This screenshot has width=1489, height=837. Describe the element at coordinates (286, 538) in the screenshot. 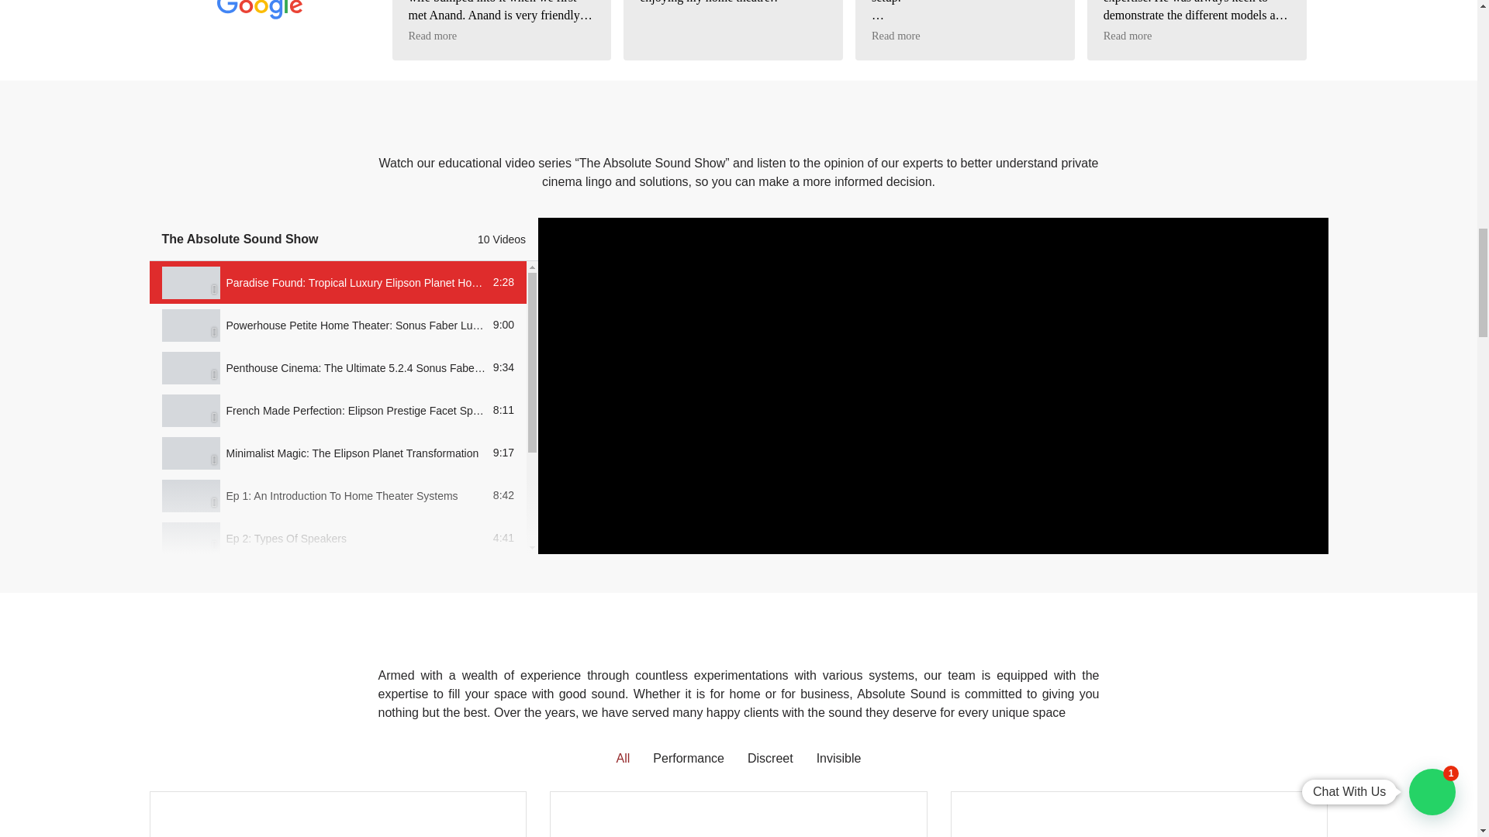

I see `Ep 2: Types Of Speakers` at that location.